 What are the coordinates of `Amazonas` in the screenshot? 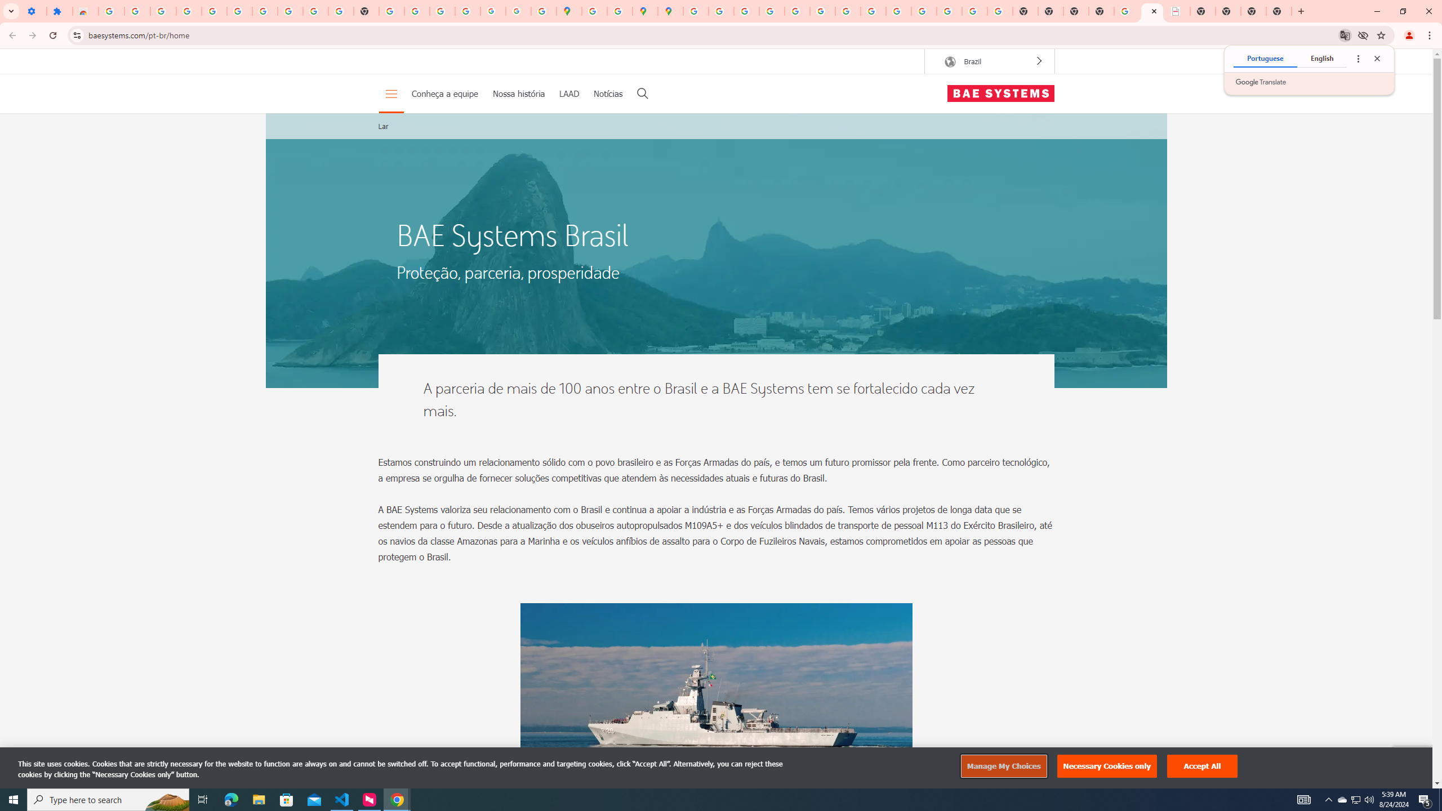 It's located at (716, 714).